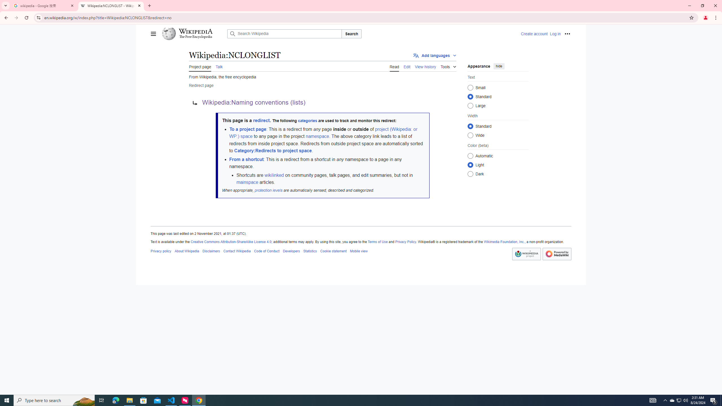 Image resolution: width=722 pixels, height=406 pixels. What do you see at coordinates (307, 121) in the screenshot?
I see `categories` at bounding box center [307, 121].